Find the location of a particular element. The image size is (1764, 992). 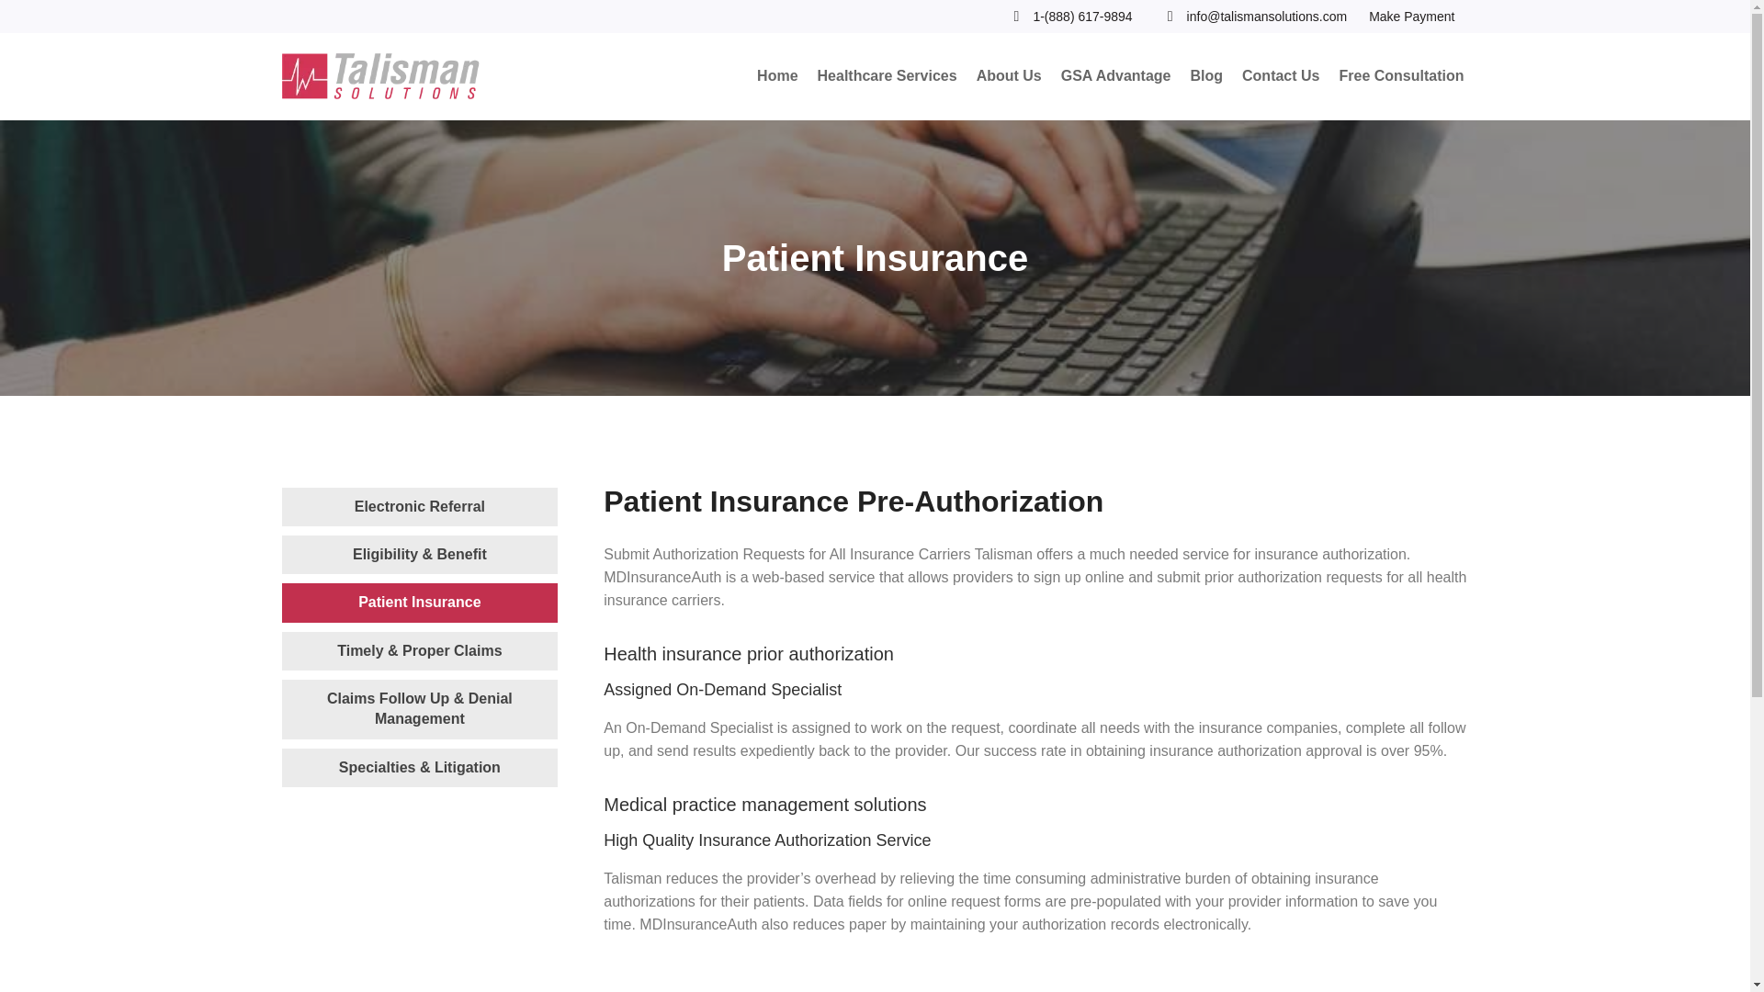

Electronic Referral is located at coordinates (419, 506).